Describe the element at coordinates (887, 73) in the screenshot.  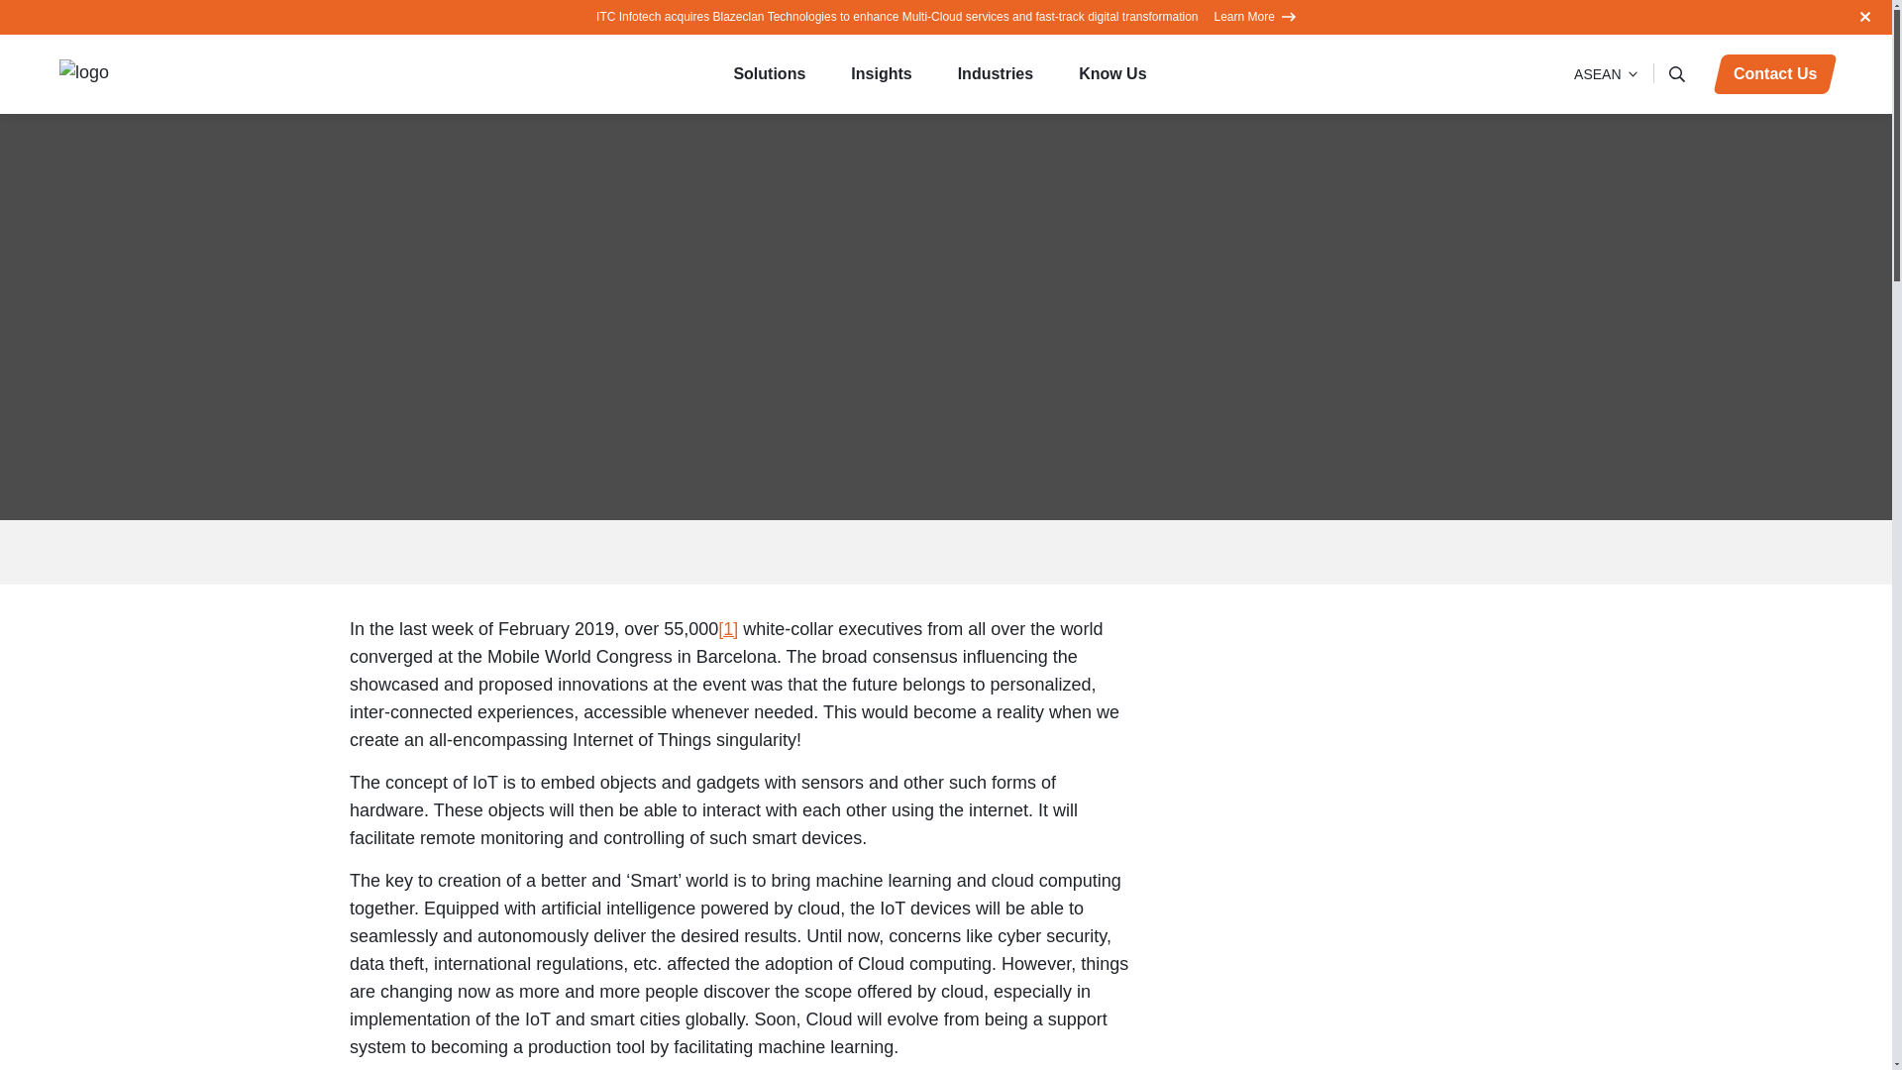
I see `Insights` at that location.